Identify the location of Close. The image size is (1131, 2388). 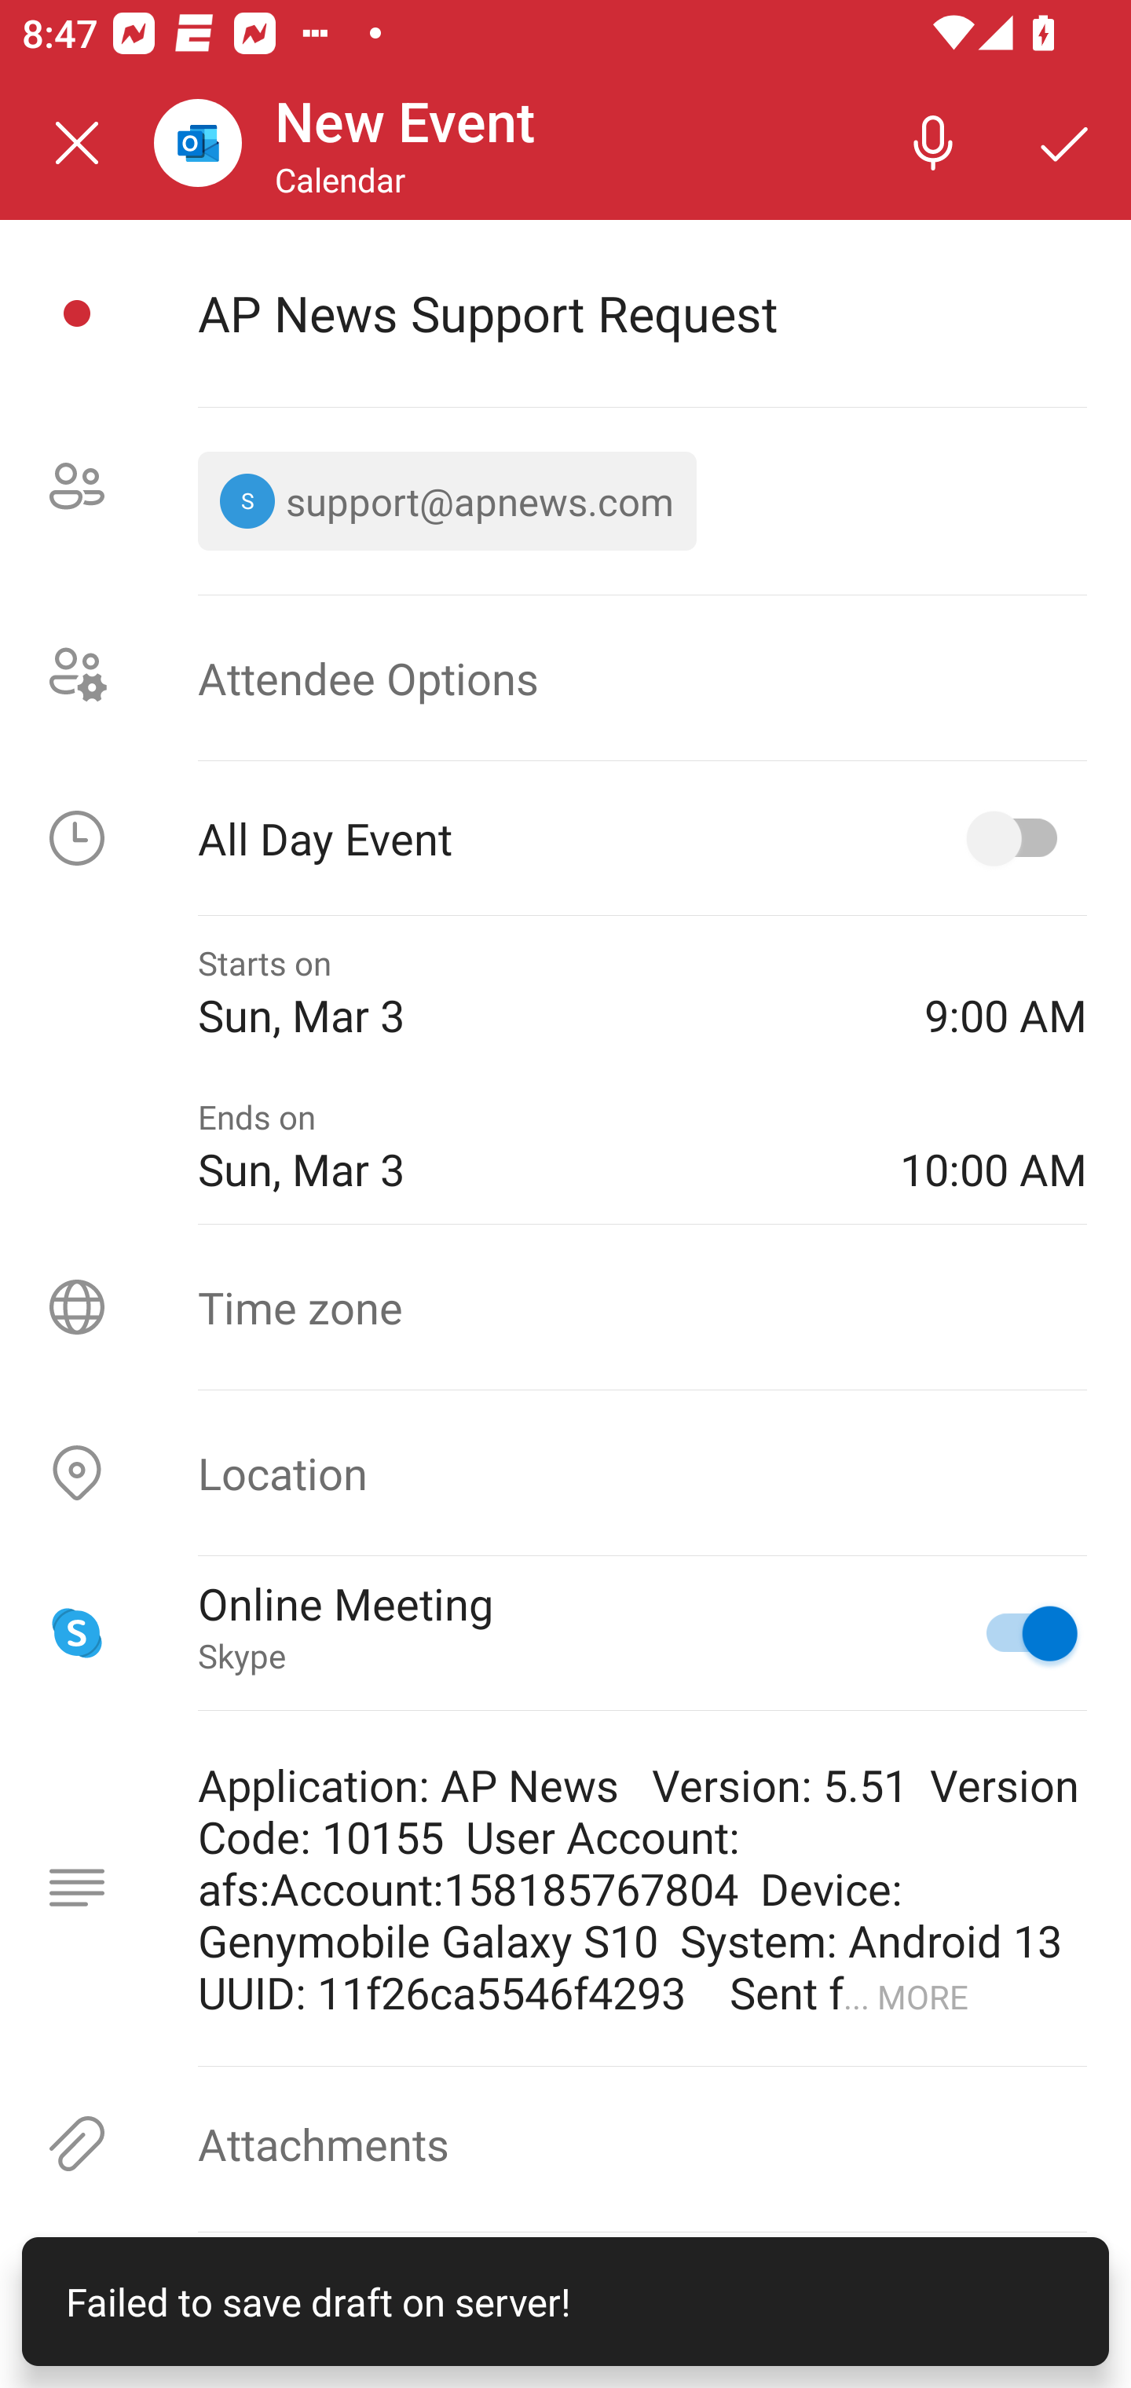
(77, 143).